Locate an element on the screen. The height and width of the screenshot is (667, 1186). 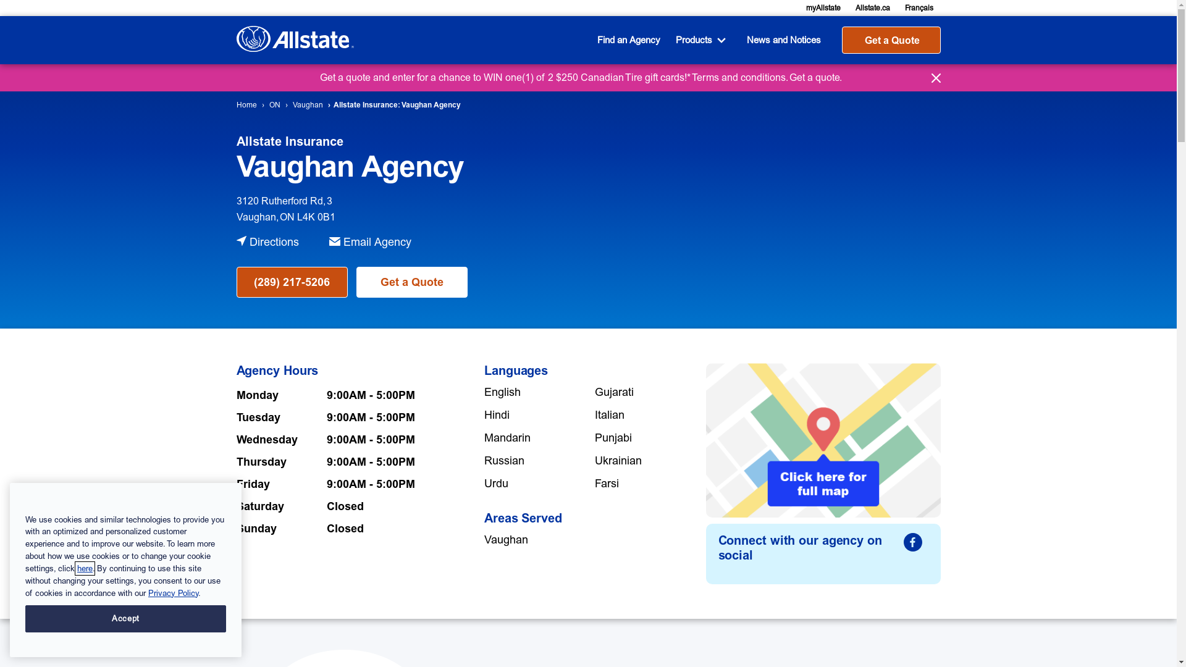
Vaughan is located at coordinates (308, 105).